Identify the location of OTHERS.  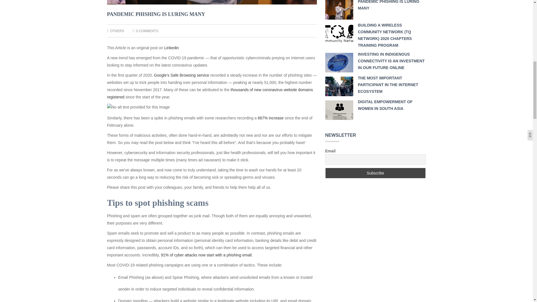
(117, 31).